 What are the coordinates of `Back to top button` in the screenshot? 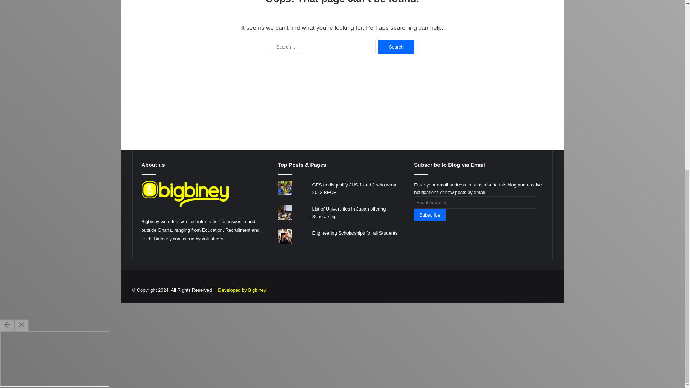 It's located at (673, 117).